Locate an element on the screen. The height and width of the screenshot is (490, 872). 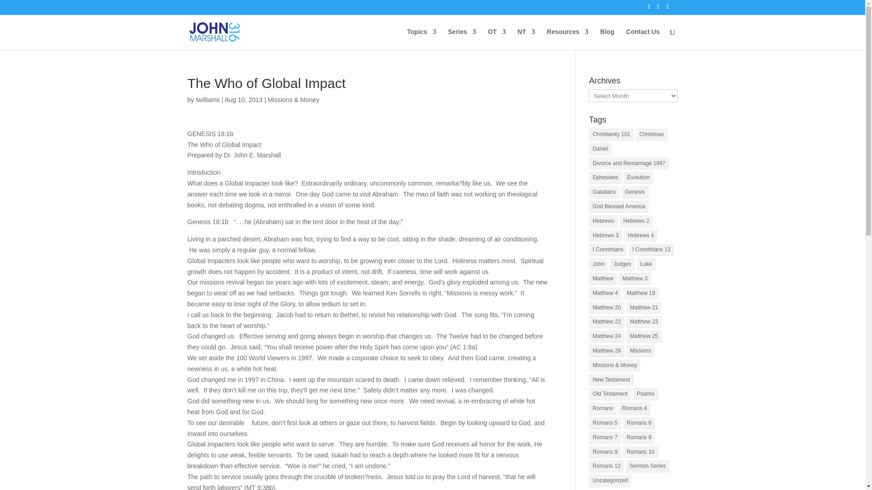
Contact Us is located at coordinates (643, 39).